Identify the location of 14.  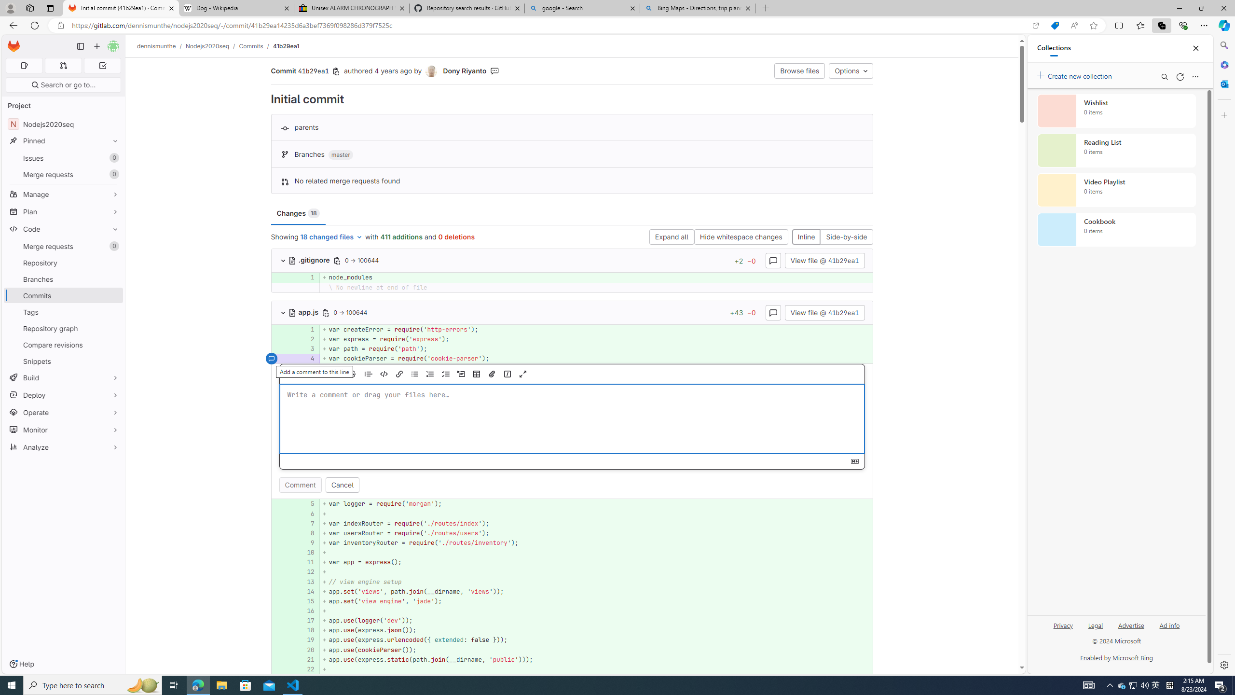
(307, 591).